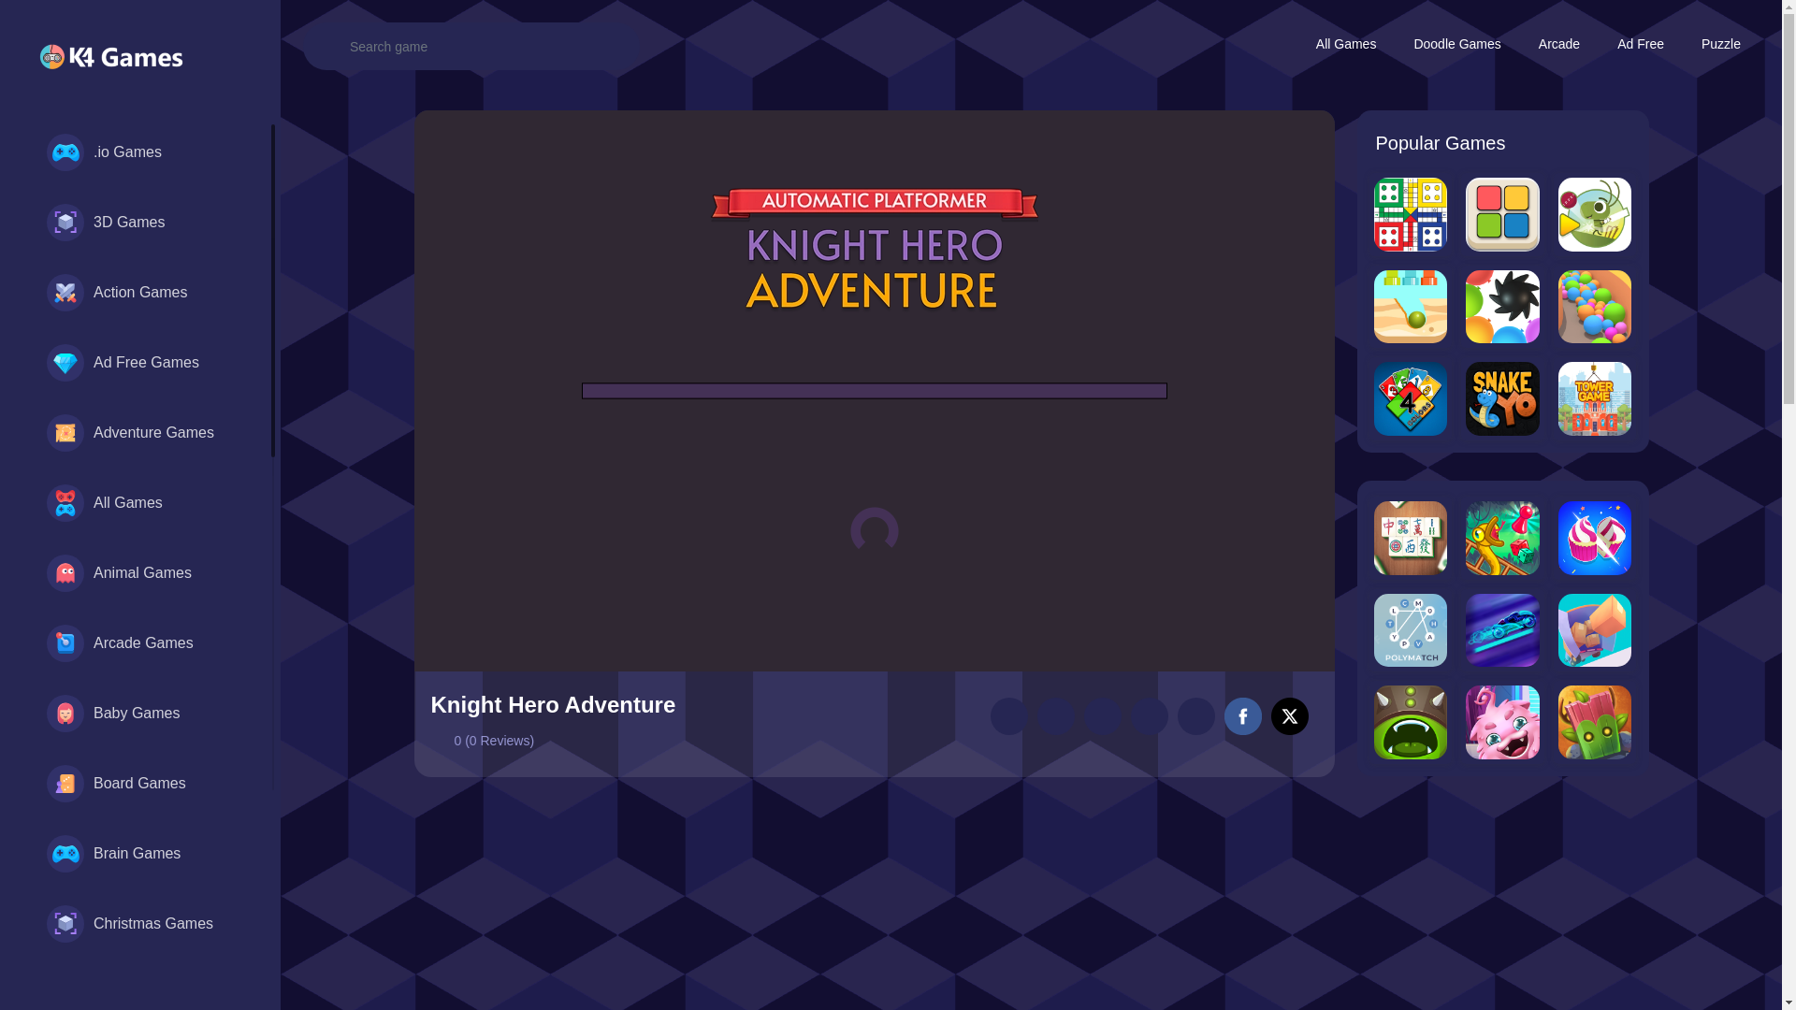 This screenshot has width=1796, height=1010. Describe the element at coordinates (138, 362) in the screenshot. I see `Ad Free Games` at that location.